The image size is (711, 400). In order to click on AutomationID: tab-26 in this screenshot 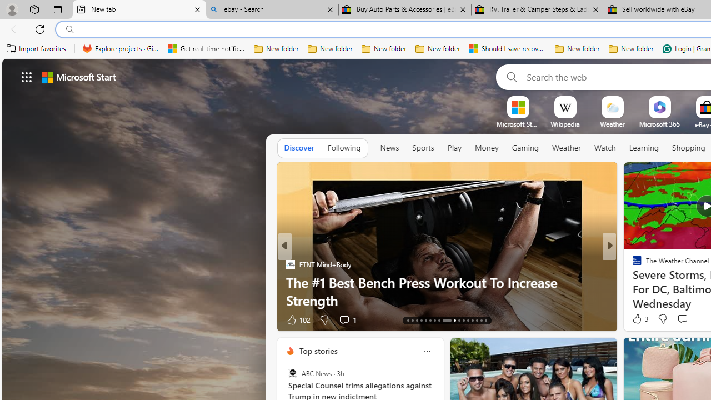, I will do `click(472, 320)`.